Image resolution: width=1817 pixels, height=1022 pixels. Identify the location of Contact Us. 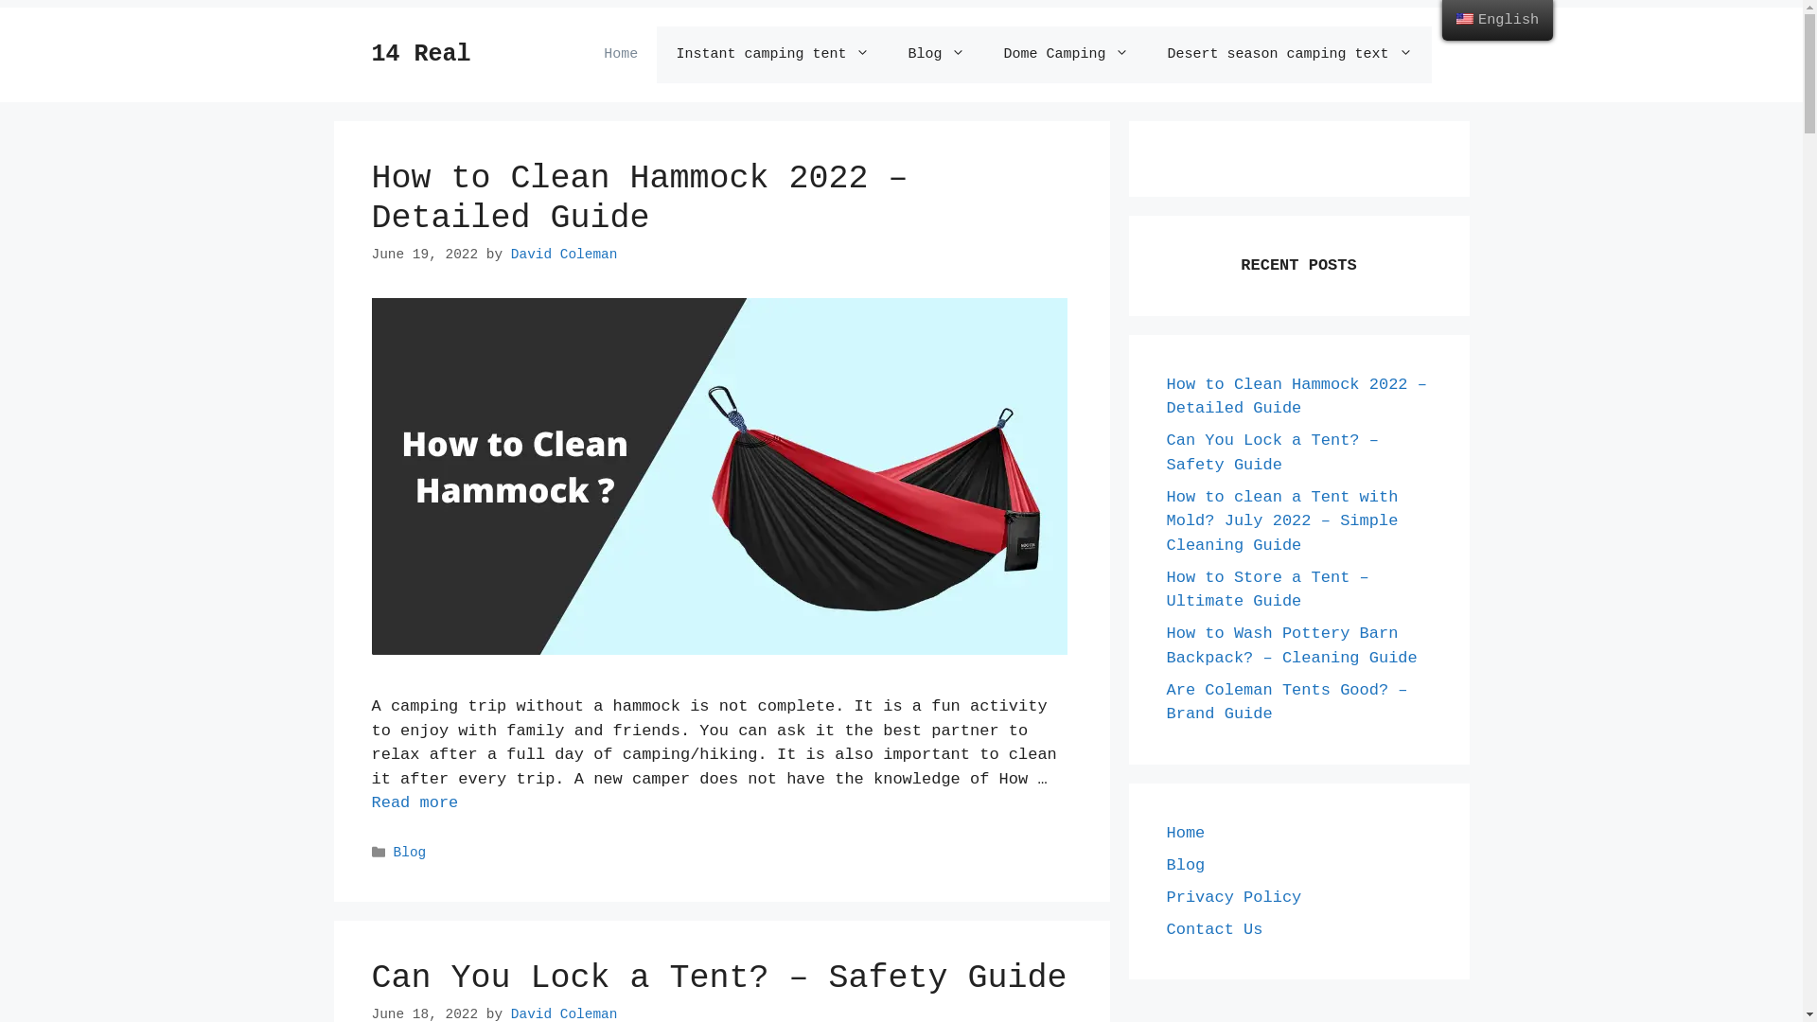
(1214, 929).